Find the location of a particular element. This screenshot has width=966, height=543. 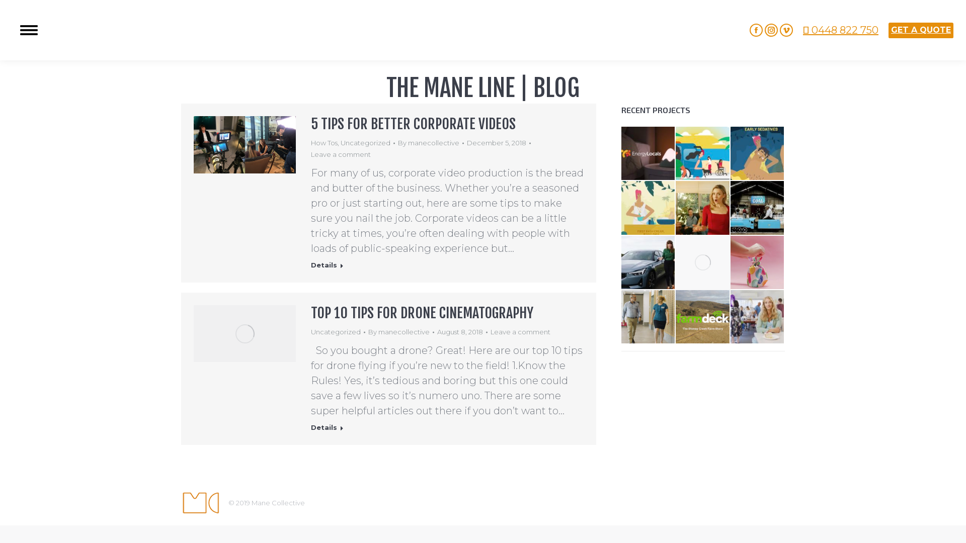

Greenpeace | Fleet Launch is located at coordinates (649, 263).